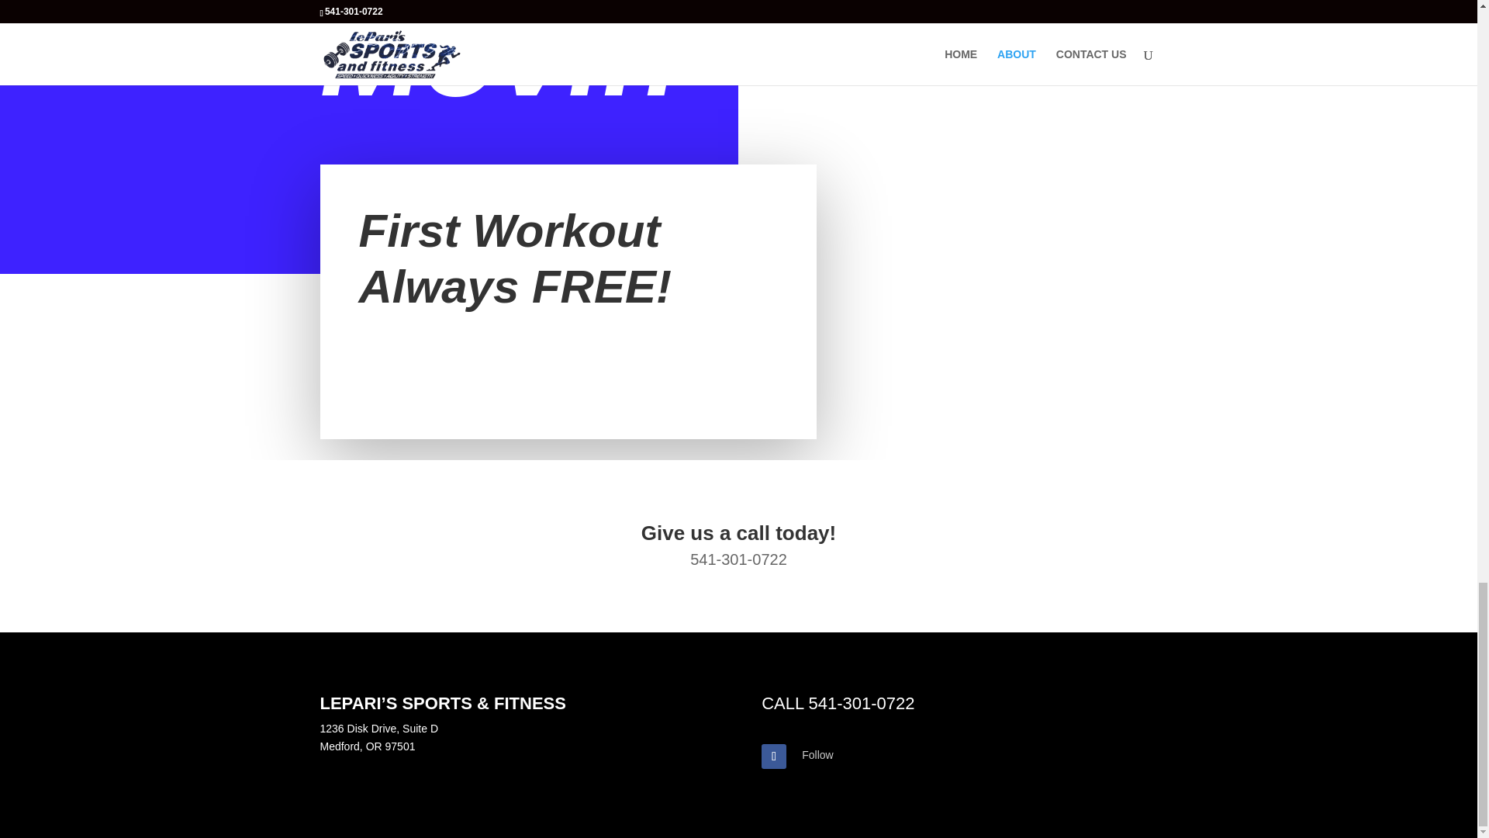 Image resolution: width=1489 pixels, height=838 pixels. Describe the element at coordinates (773, 757) in the screenshot. I see `Follow on Facebook` at that location.